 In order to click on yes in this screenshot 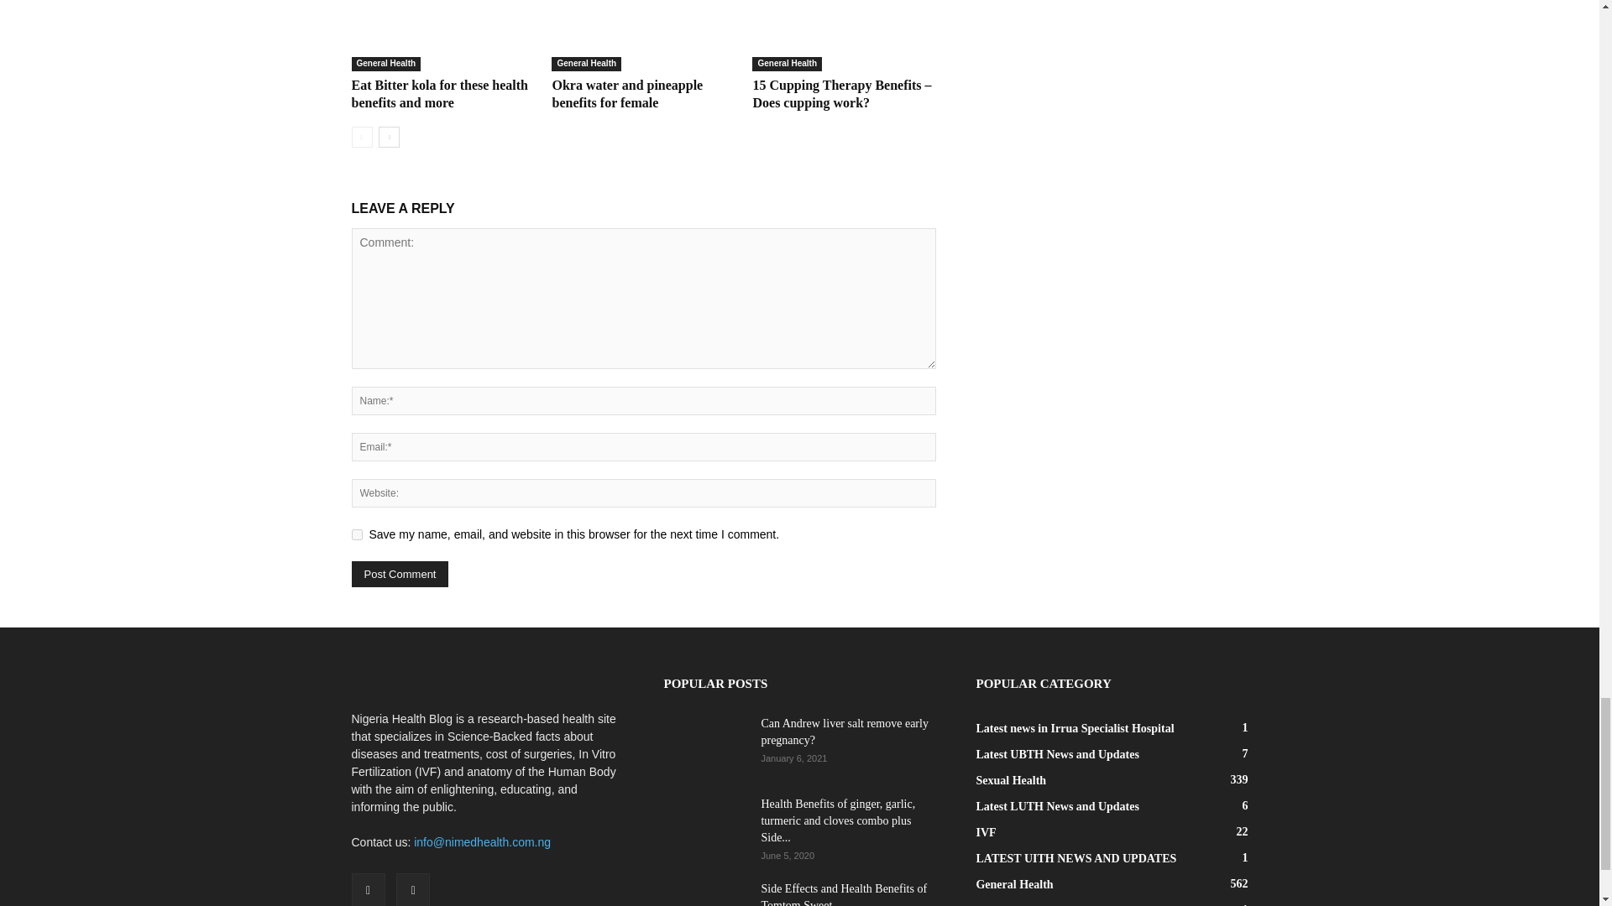, I will do `click(356, 534)`.